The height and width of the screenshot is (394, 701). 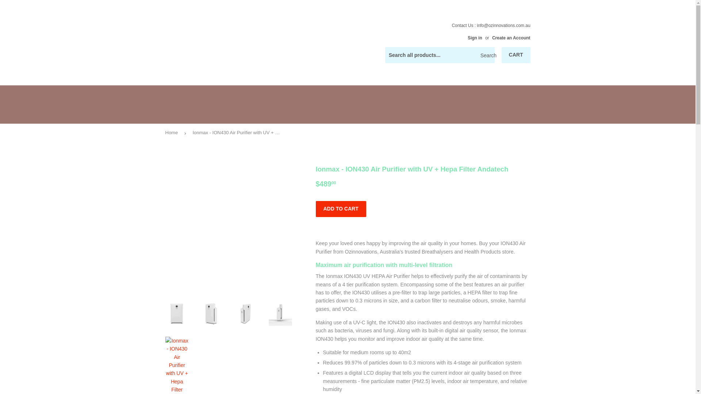 I want to click on Back to the frontpage, so click(x=172, y=133).